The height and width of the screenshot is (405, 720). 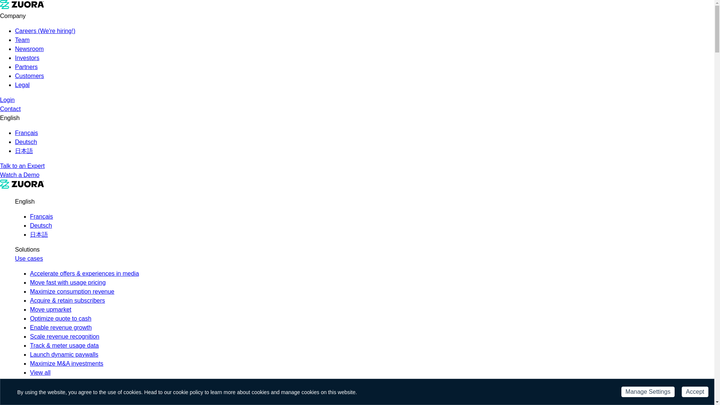 What do you see at coordinates (648, 392) in the screenshot?
I see `Manage Settings` at bounding box center [648, 392].